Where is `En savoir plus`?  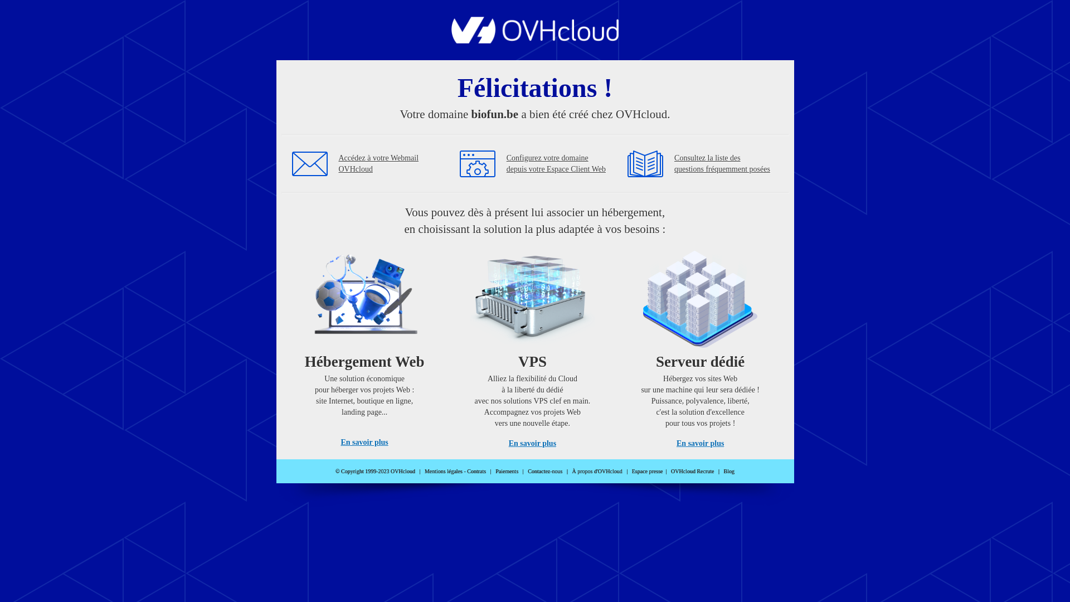 En savoir plus is located at coordinates (364, 443).